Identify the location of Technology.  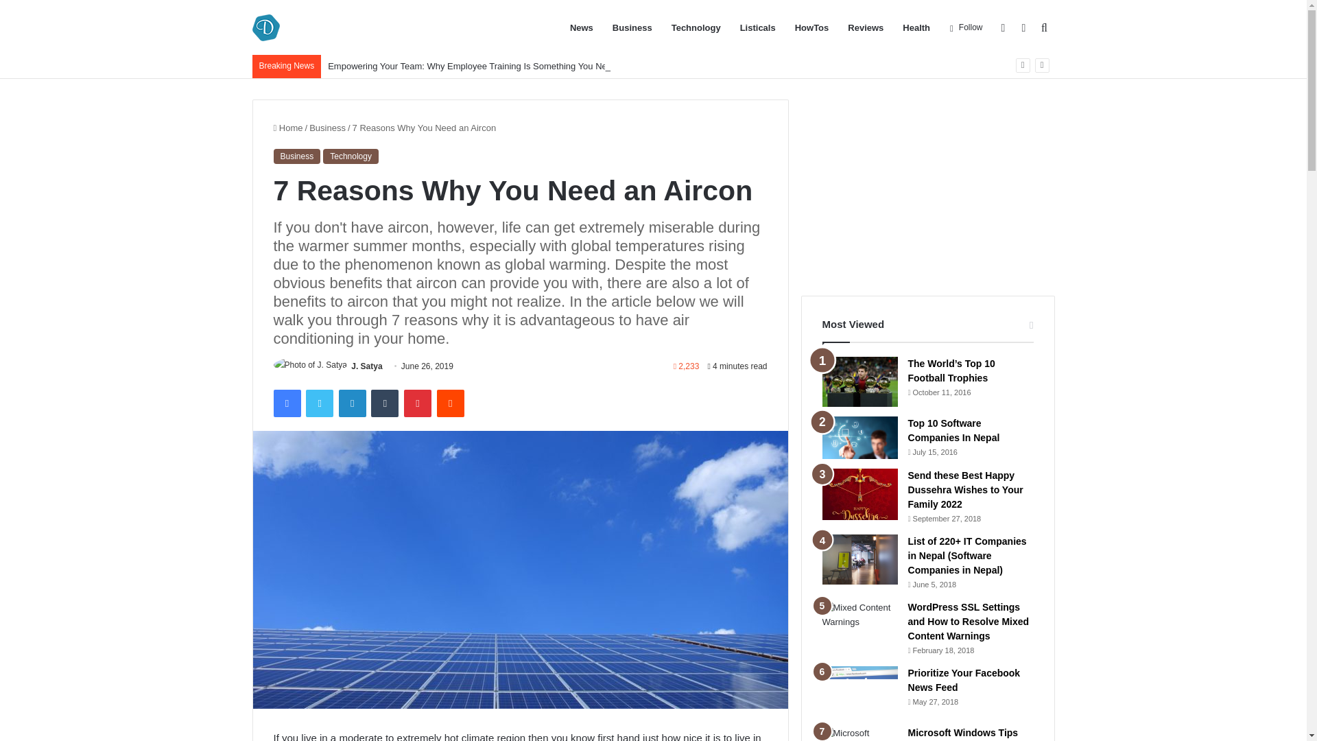
(351, 156).